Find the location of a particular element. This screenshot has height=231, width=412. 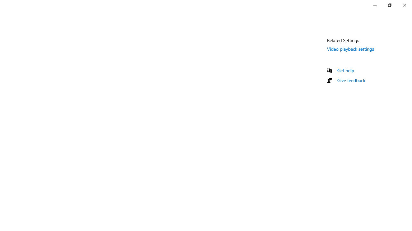

Give feedback is located at coordinates (351, 80).